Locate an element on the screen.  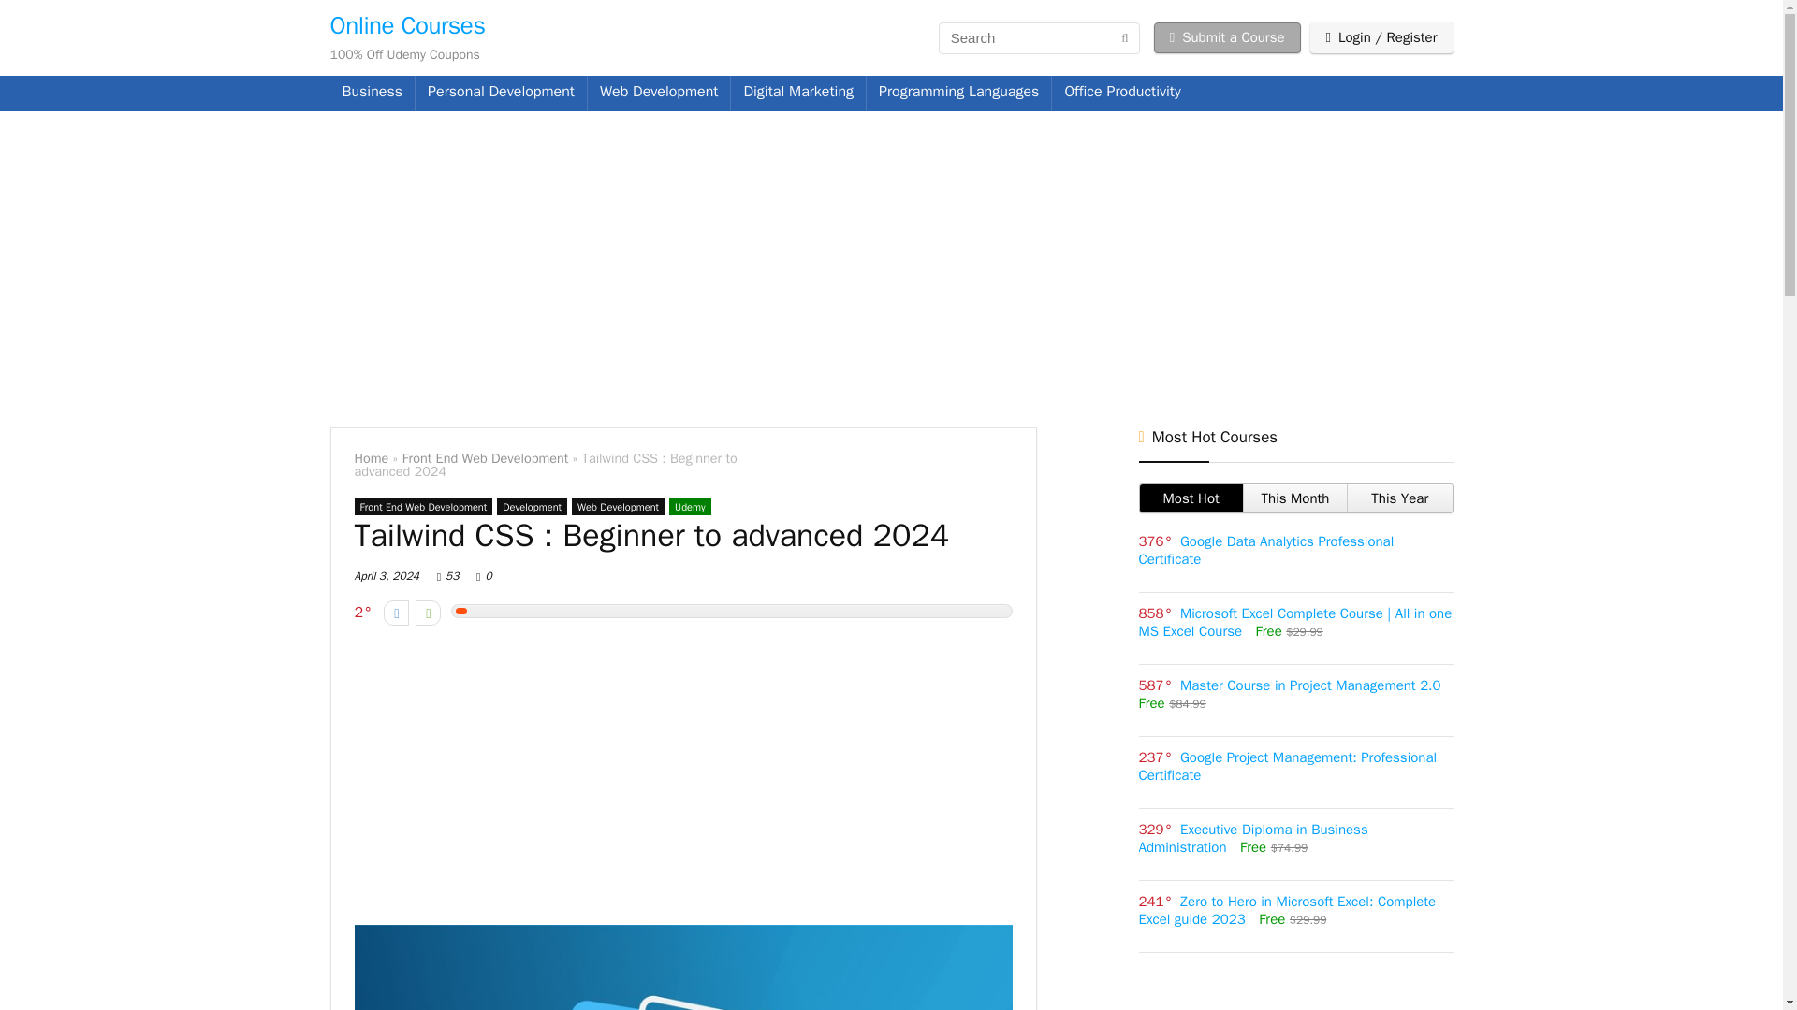
Business is located at coordinates (372, 94).